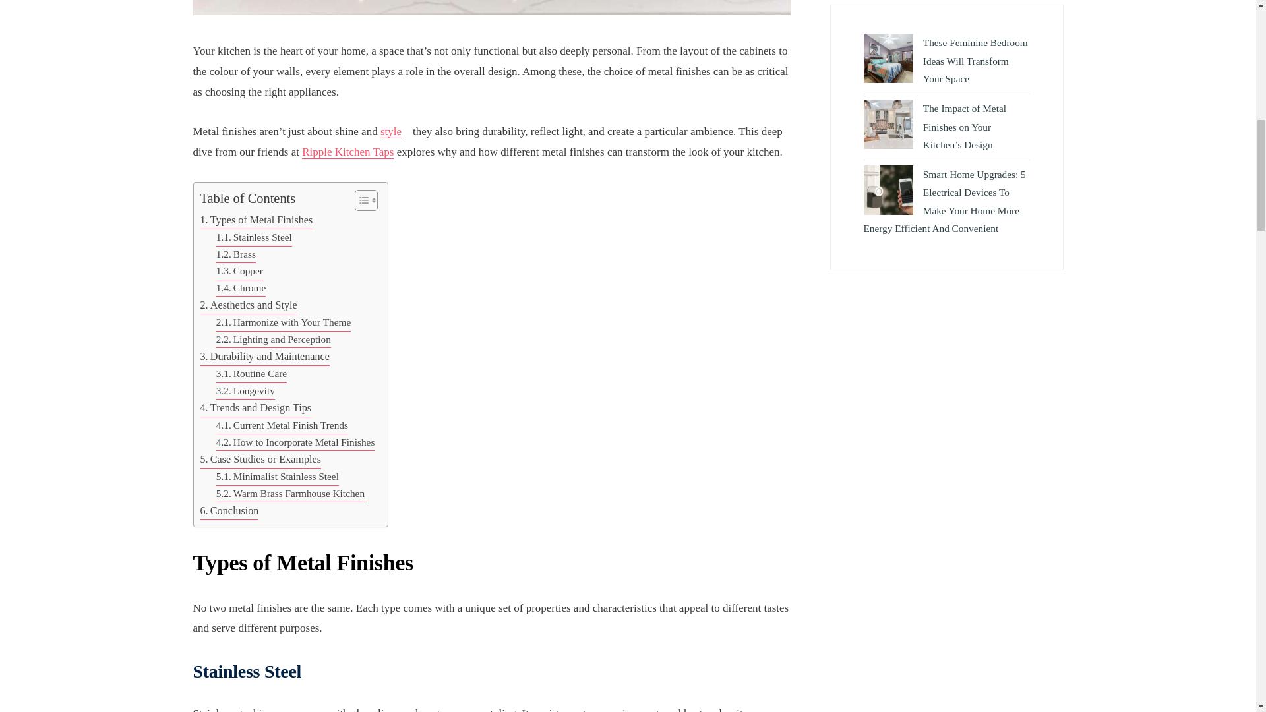  Describe the element at coordinates (290, 494) in the screenshot. I see `Warm Brass Farmhouse Kitchen` at that location.